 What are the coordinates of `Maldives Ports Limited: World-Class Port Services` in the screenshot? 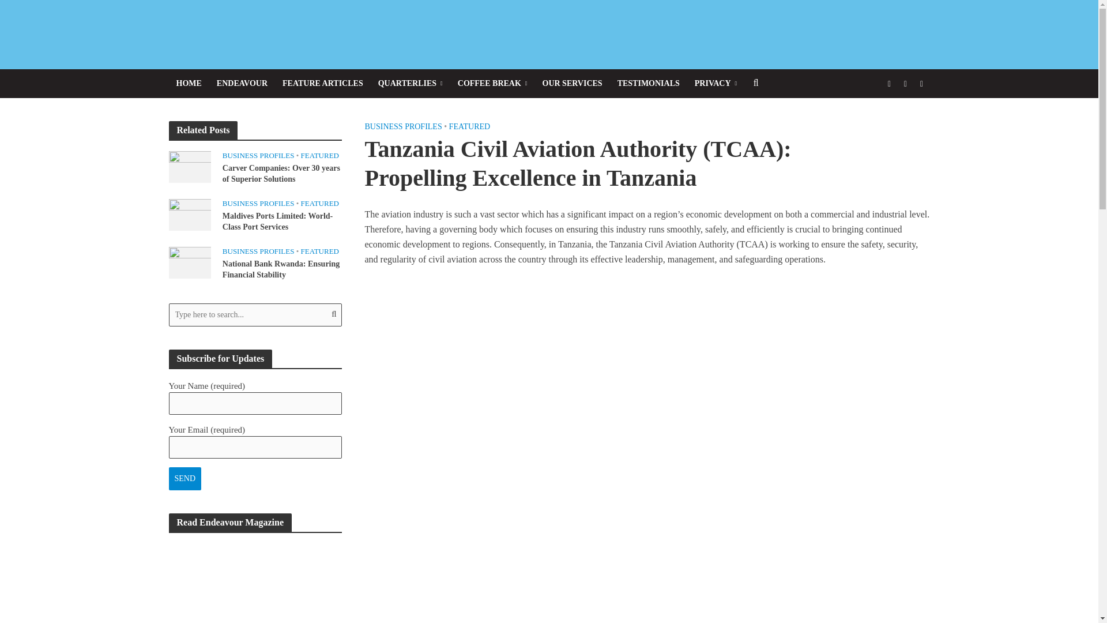 It's located at (189, 213).